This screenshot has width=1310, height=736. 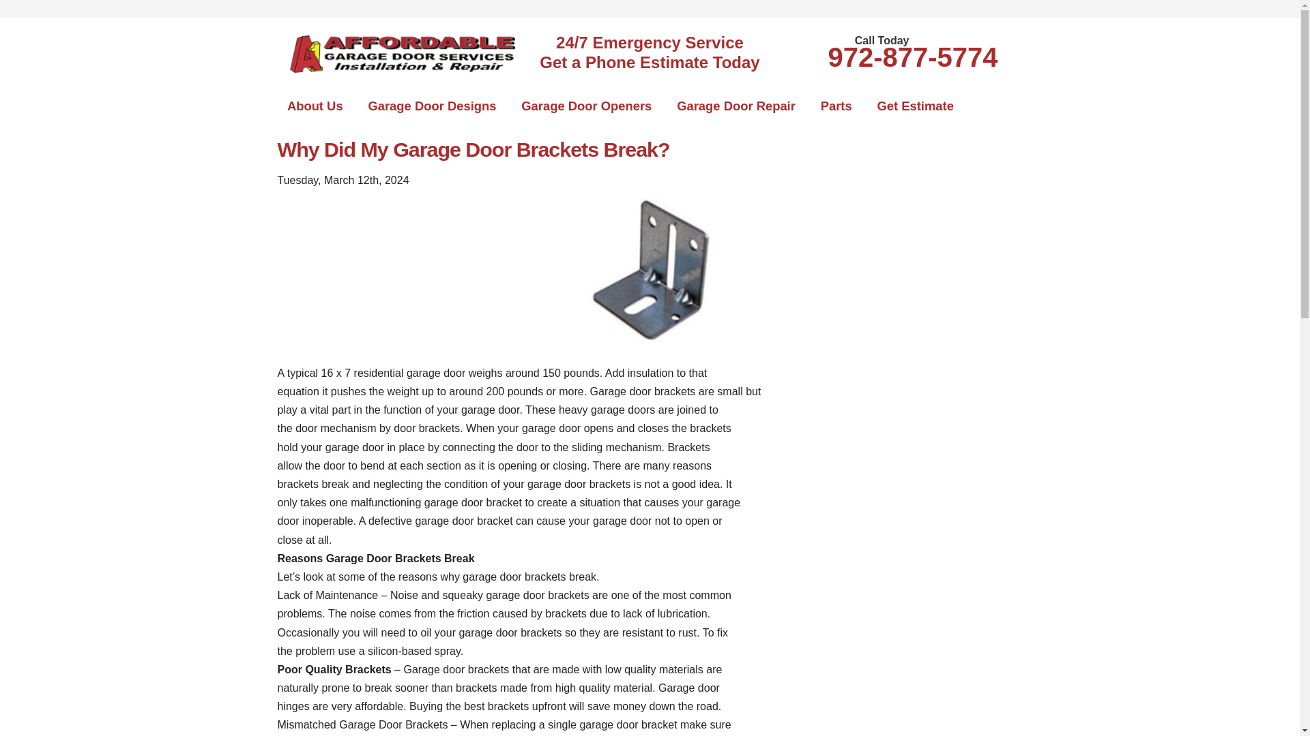 I want to click on Garage Door Openers, so click(x=587, y=106).